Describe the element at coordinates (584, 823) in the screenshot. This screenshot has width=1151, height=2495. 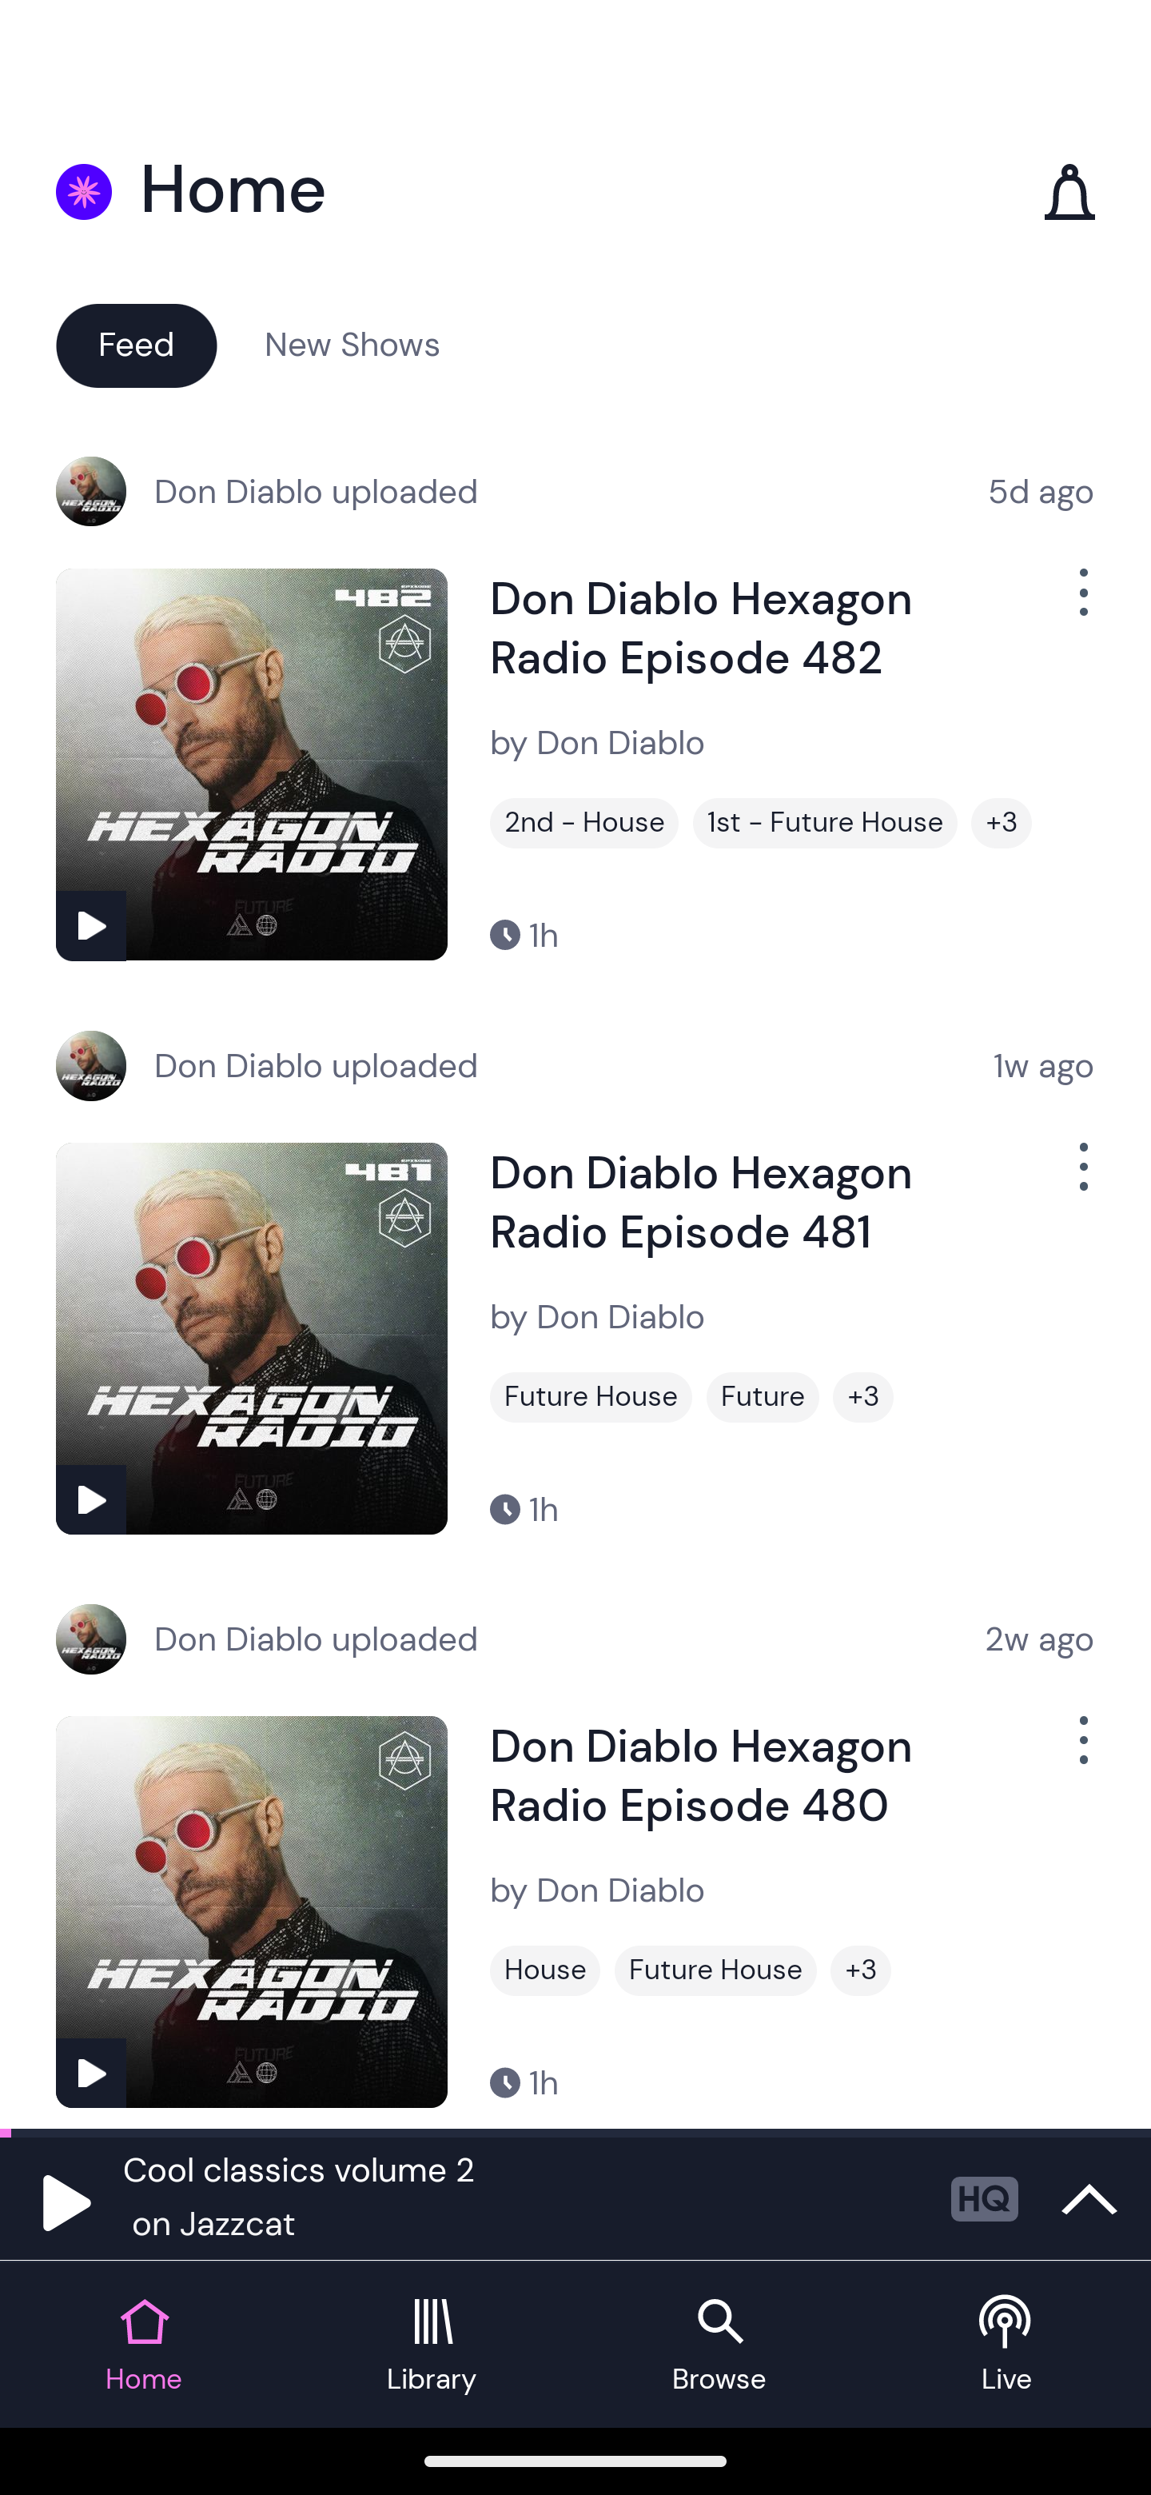
I see `2nd - House` at that location.